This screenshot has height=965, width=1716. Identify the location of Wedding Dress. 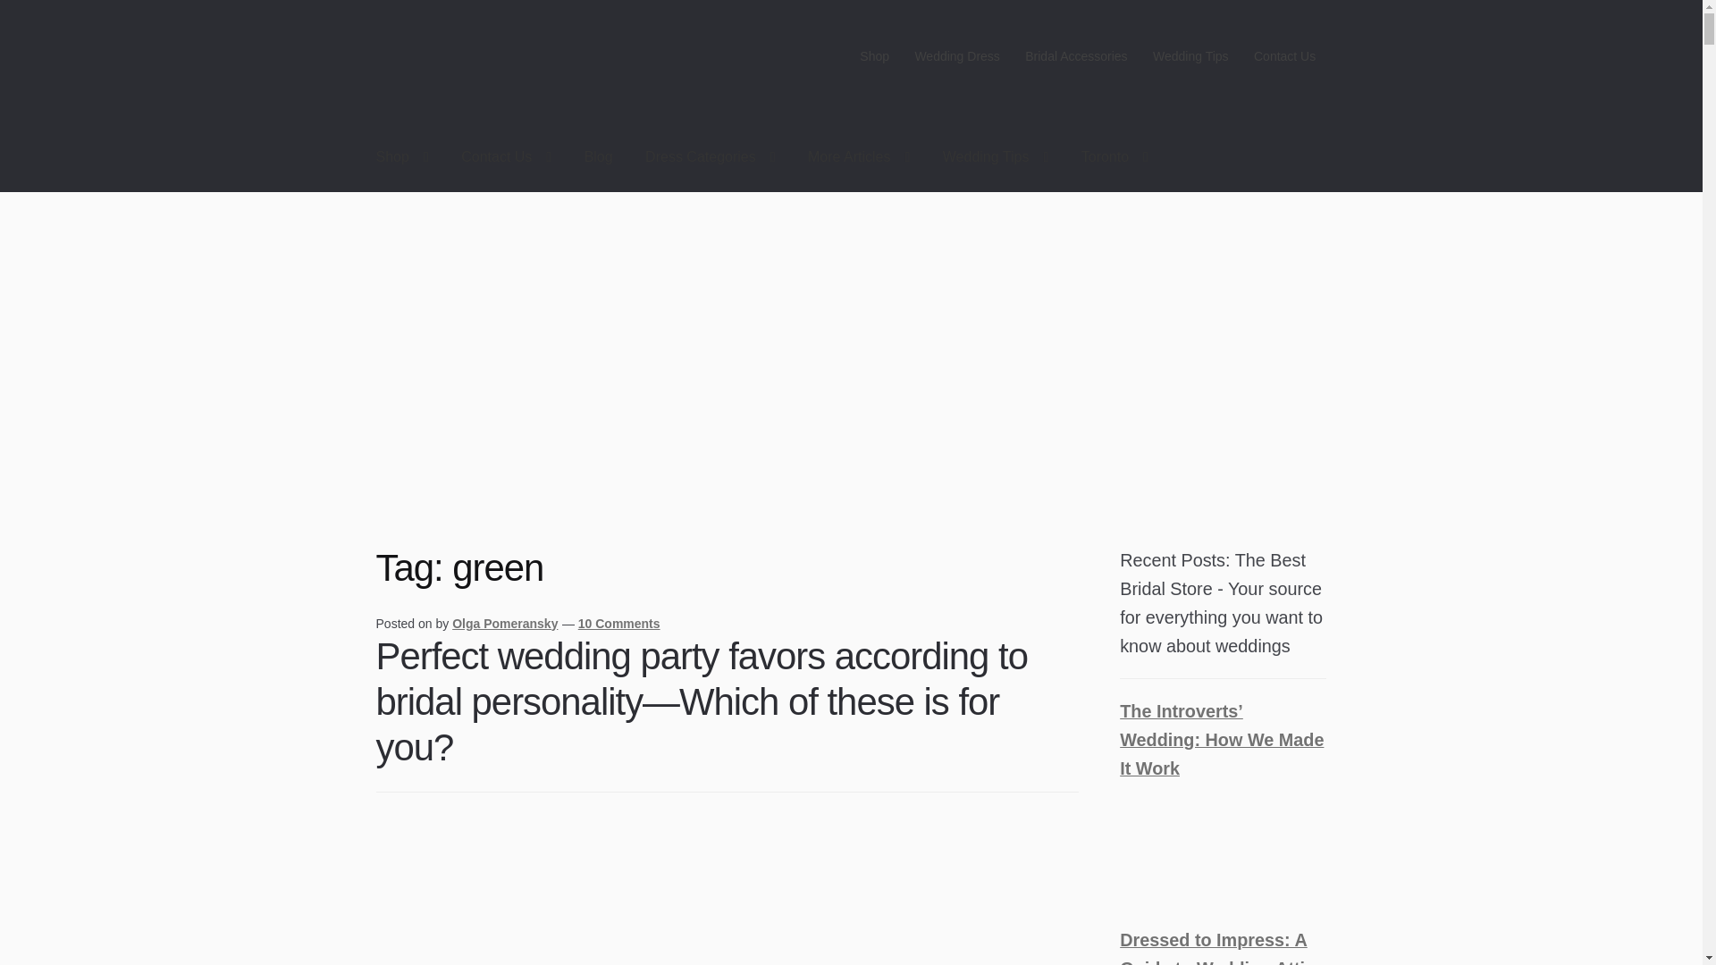
(956, 56).